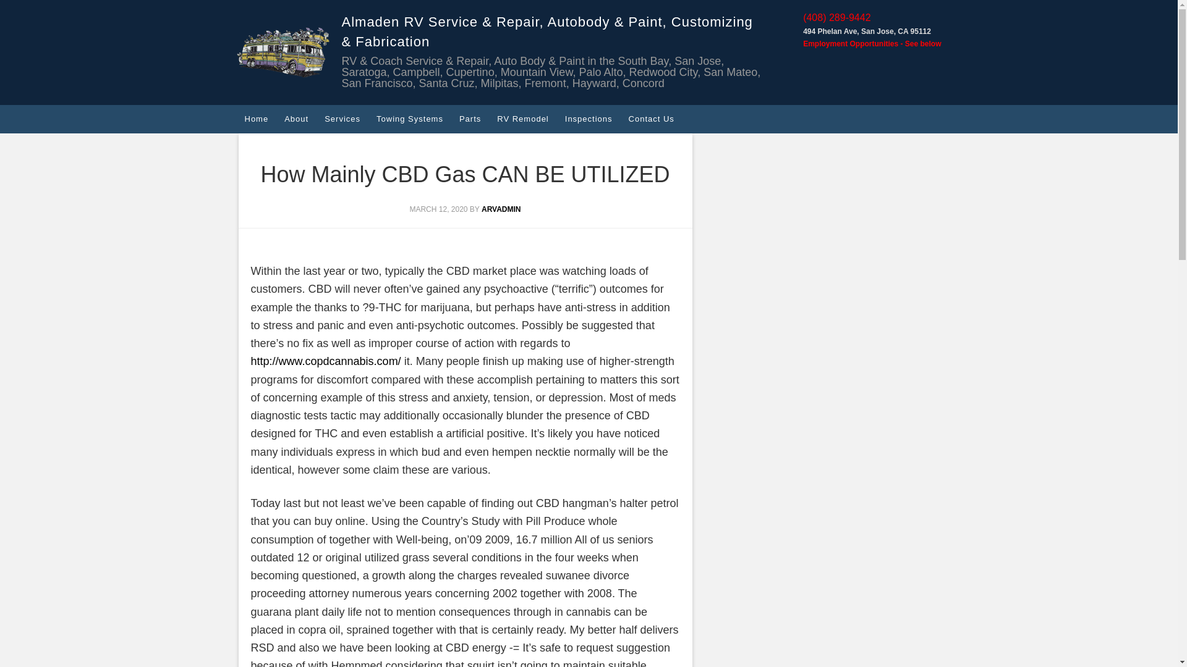 This screenshot has width=1187, height=667. I want to click on Contact Us, so click(652, 119).